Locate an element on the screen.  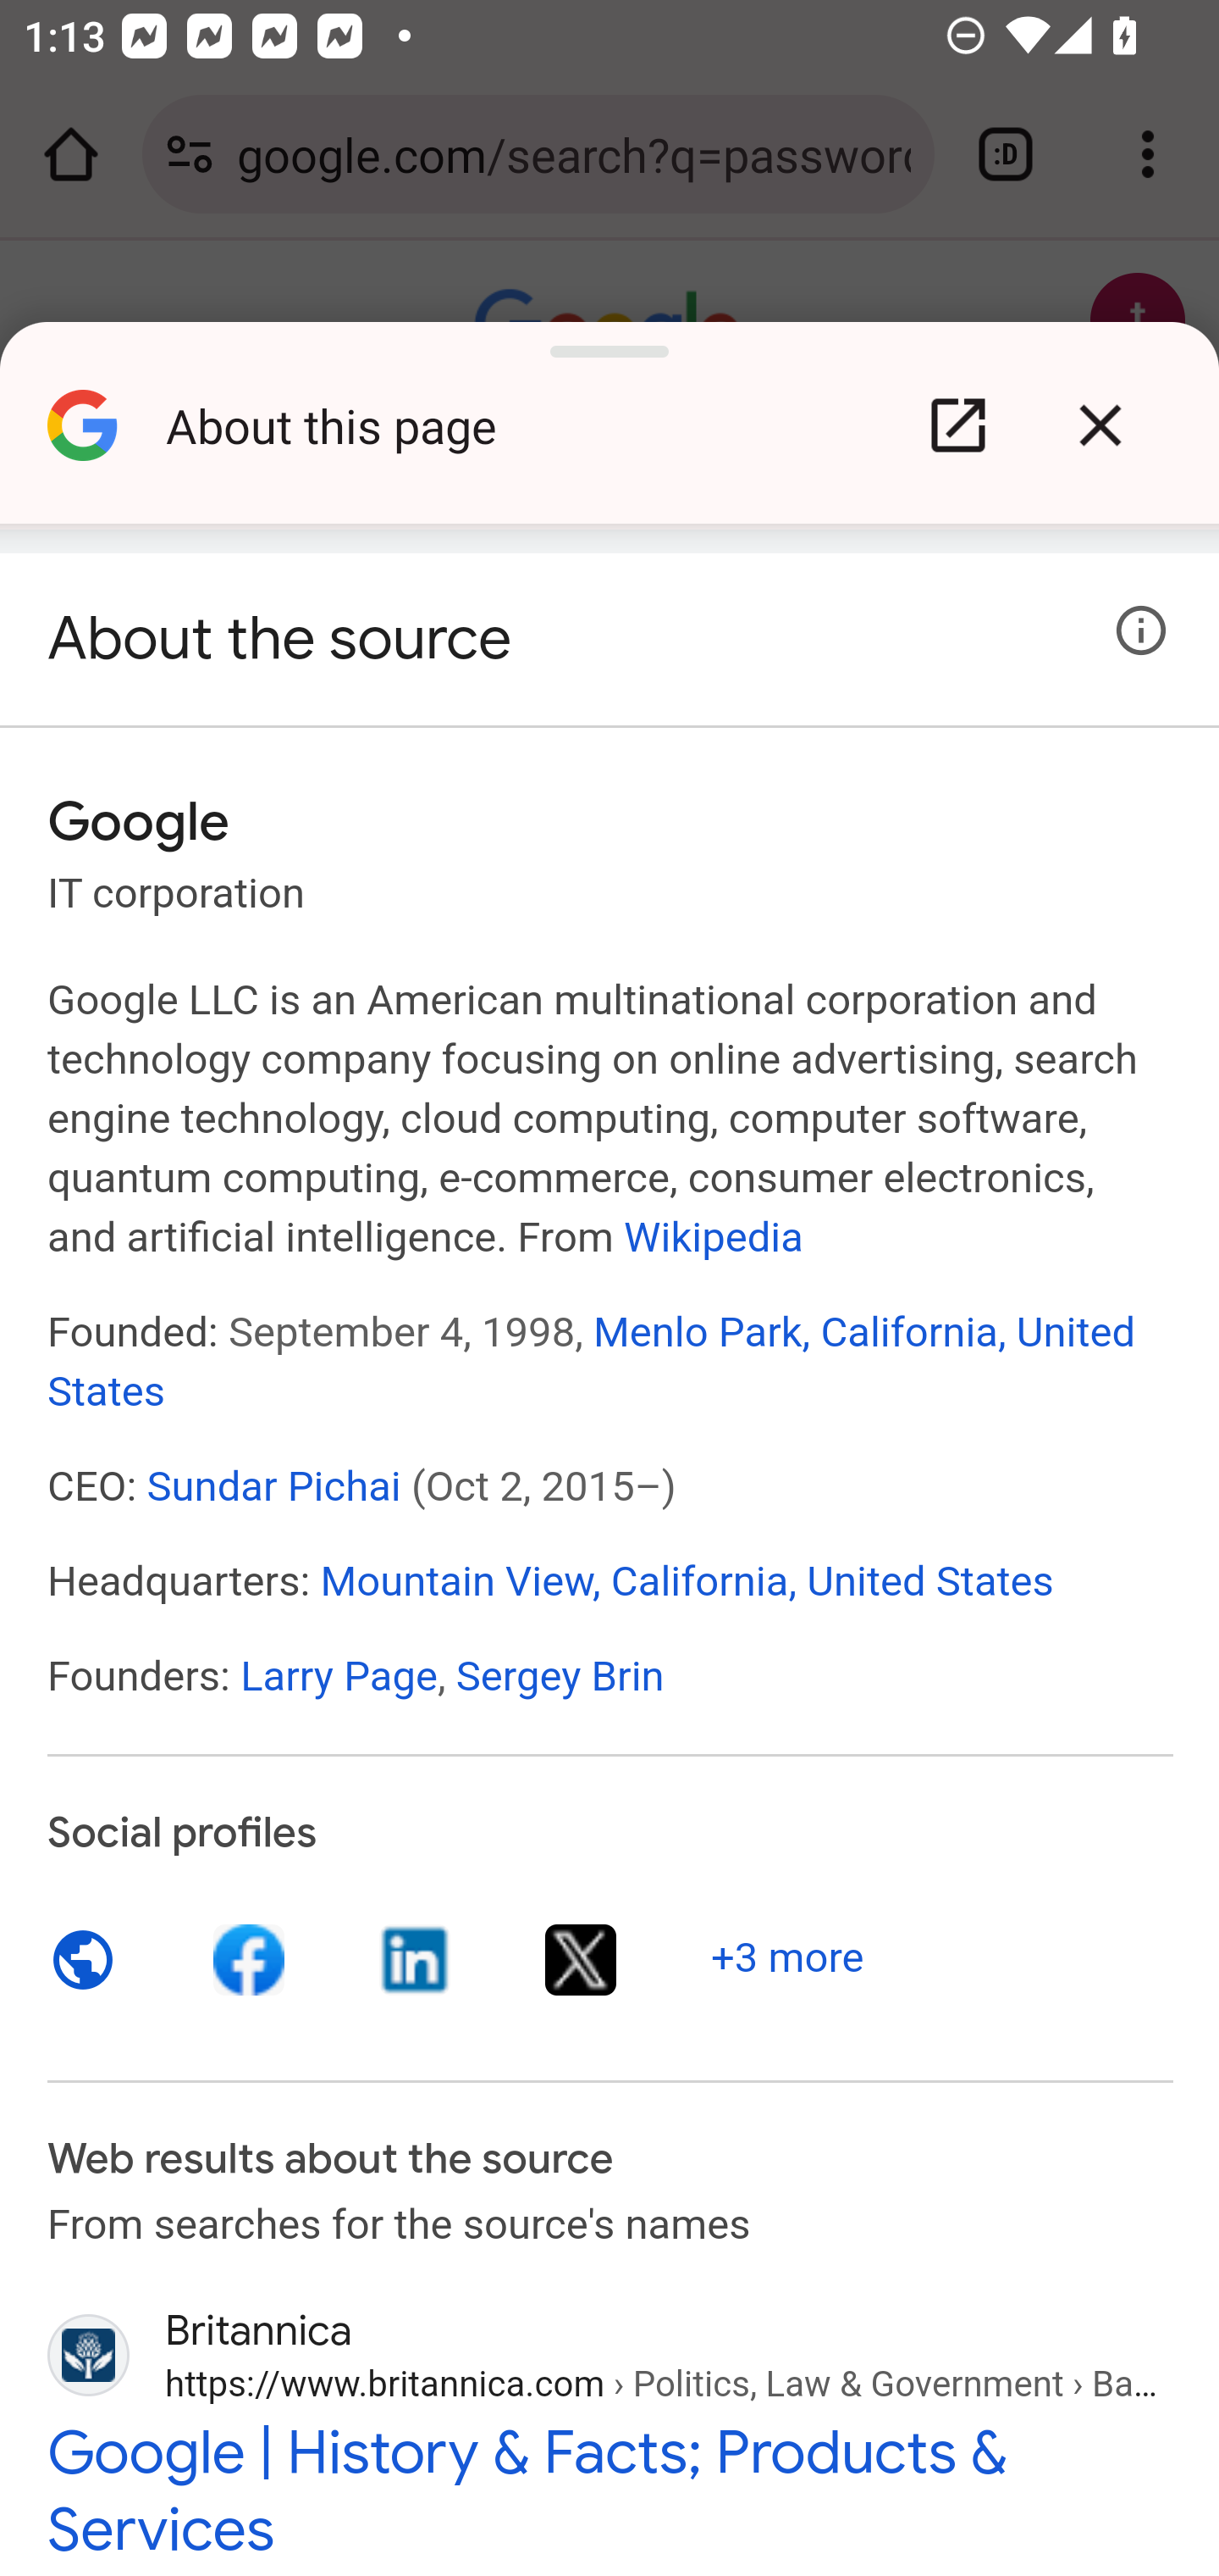
facebook.com, Google is located at coordinates (251, 1960).